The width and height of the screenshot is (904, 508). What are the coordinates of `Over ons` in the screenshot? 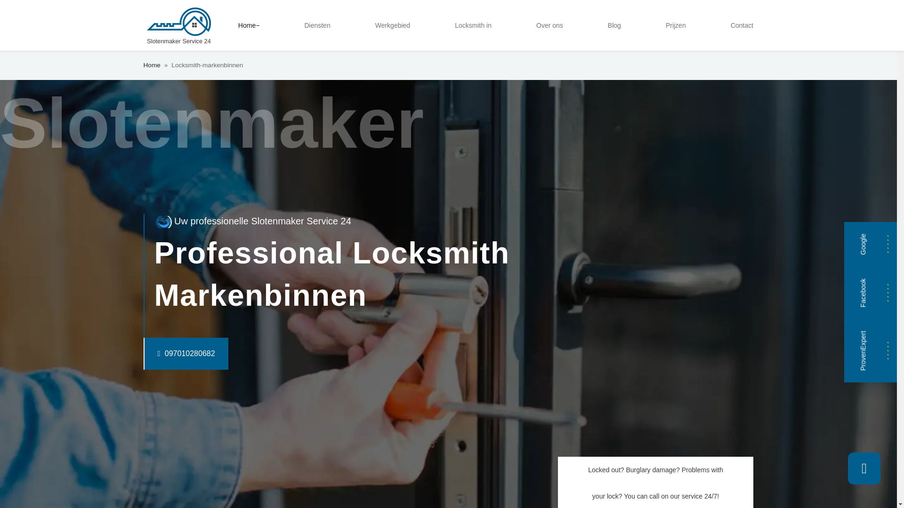 It's located at (549, 25).